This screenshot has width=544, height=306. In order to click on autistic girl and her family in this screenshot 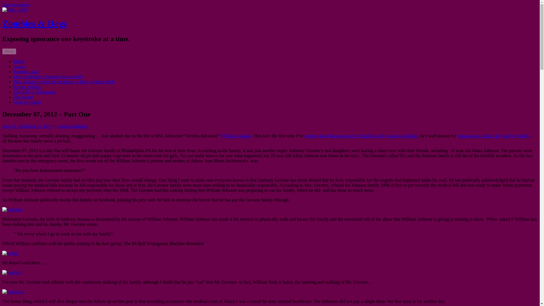, I will do `click(505, 136)`.